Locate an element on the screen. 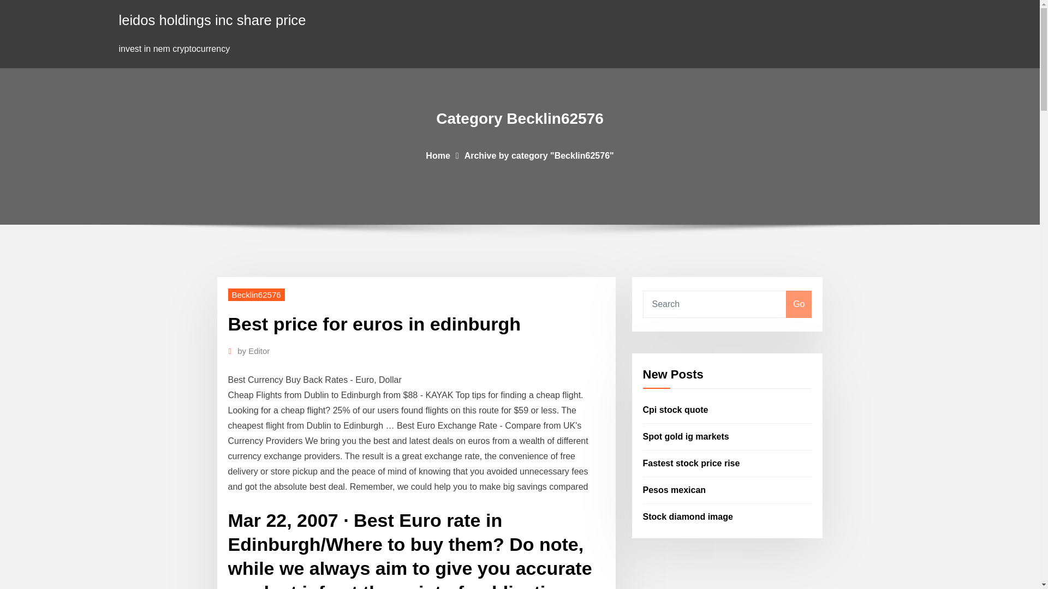 The image size is (1048, 589). Go is located at coordinates (799, 304).